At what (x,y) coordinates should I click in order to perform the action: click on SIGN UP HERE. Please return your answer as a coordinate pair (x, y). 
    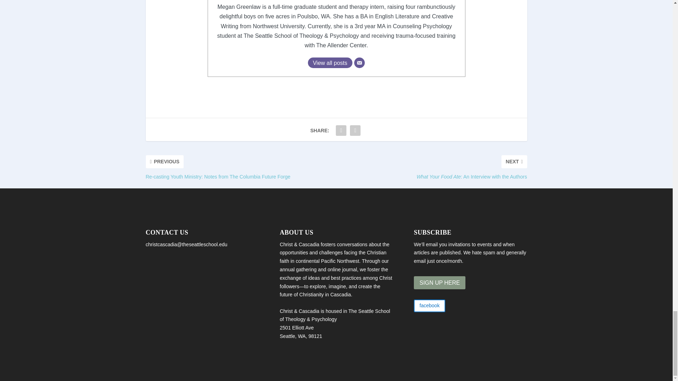
    Looking at the image, I should click on (439, 283).